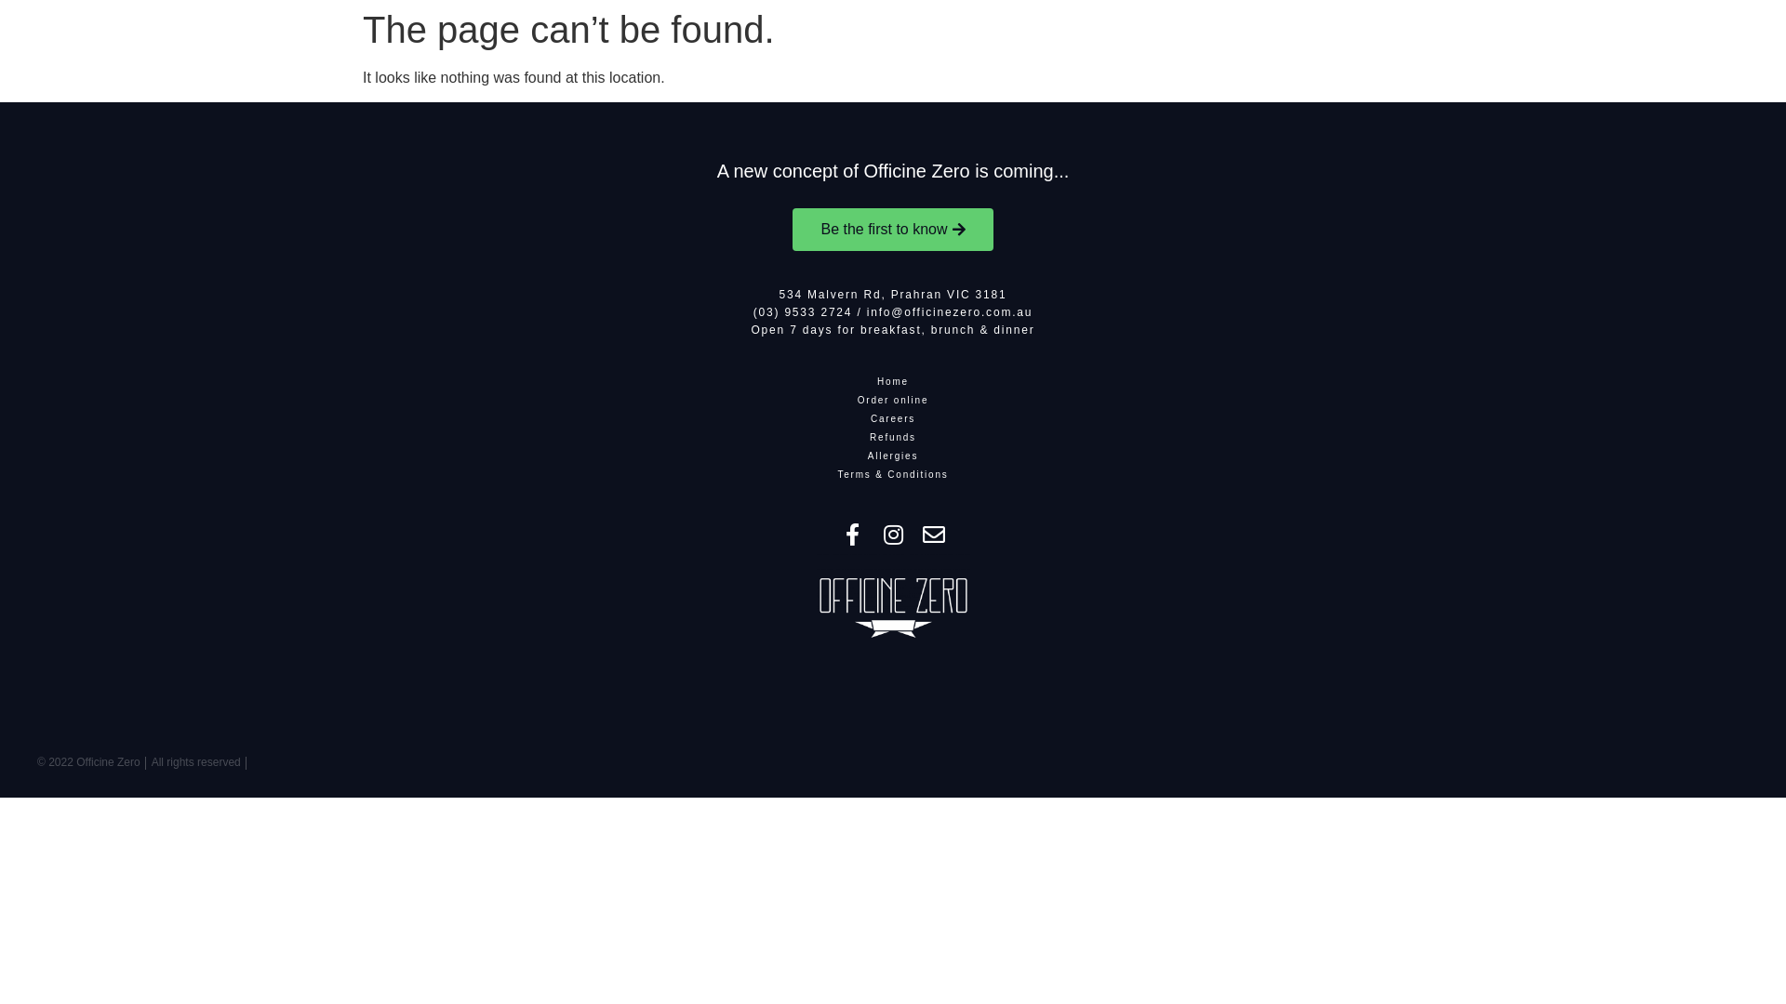 This screenshot has height=1004, width=1786. I want to click on Terms & Conditions, so click(893, 474).